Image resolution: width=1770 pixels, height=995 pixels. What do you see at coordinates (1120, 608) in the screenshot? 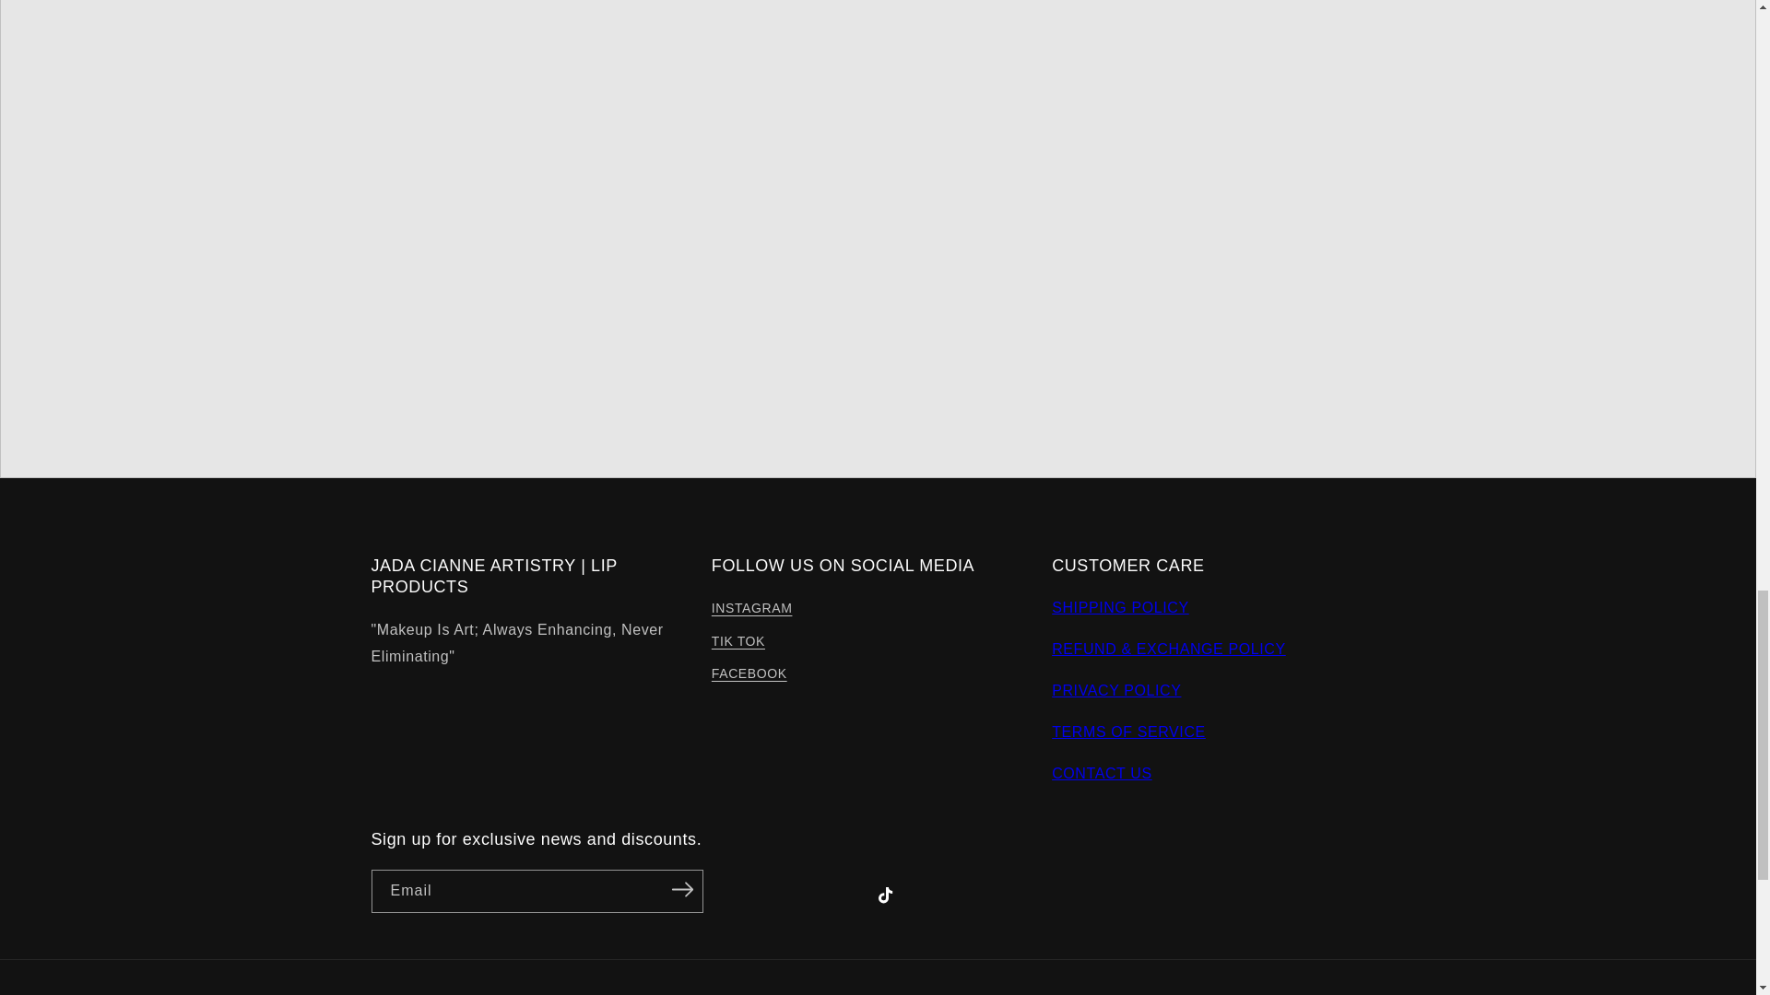
I see `Shipping Policy` at bounding box center [1120, 608].